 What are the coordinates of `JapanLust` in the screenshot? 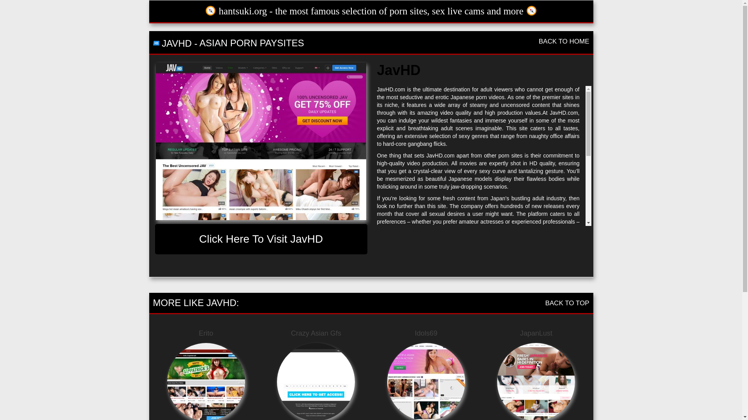 It's located at (536, 334).